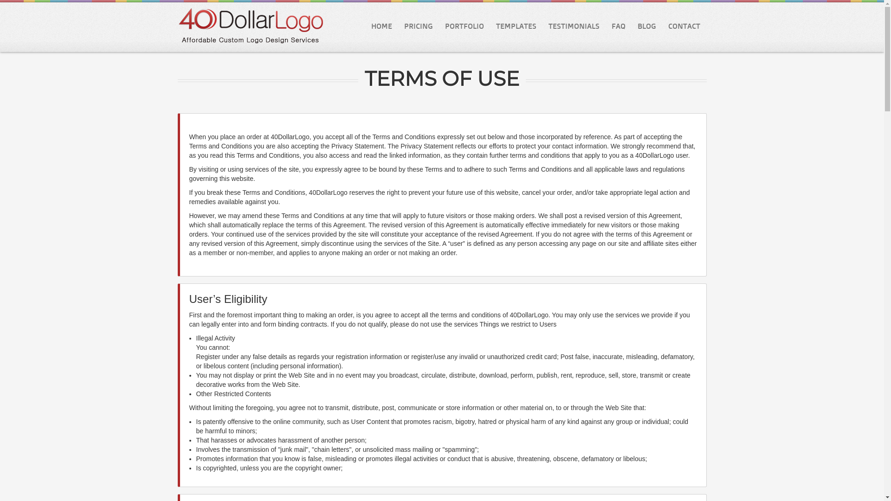 The image size is (891, 501). Describe the element at coordinates (618, 26) in the screenshot. I see `FAQ` at that location.